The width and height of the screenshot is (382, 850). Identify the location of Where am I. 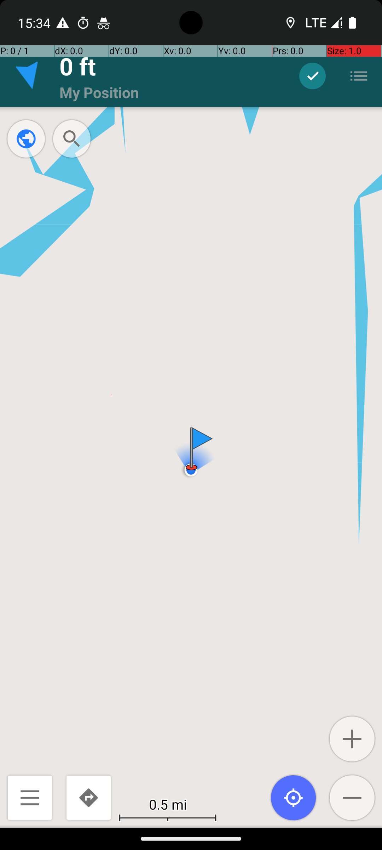
(294, 798).